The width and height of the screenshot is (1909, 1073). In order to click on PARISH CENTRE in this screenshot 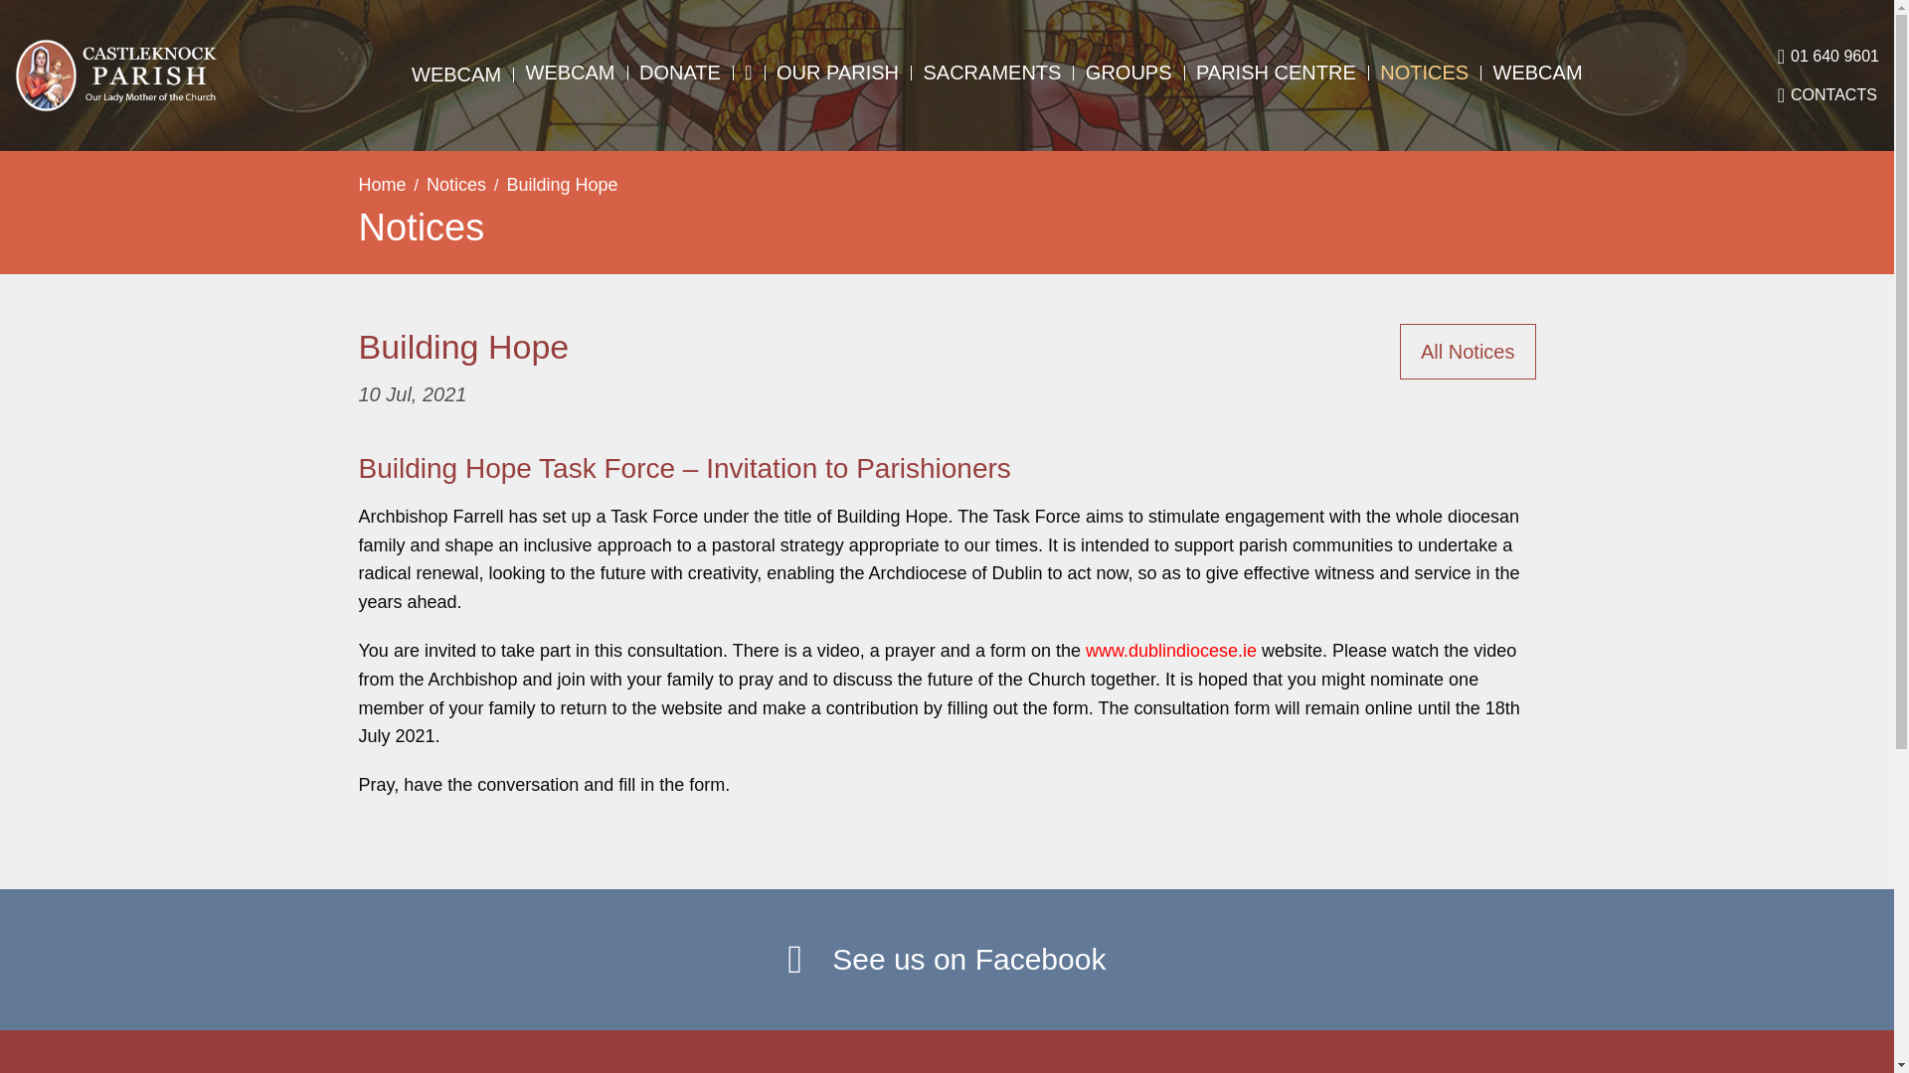, I will do `click(1276, 72)`.